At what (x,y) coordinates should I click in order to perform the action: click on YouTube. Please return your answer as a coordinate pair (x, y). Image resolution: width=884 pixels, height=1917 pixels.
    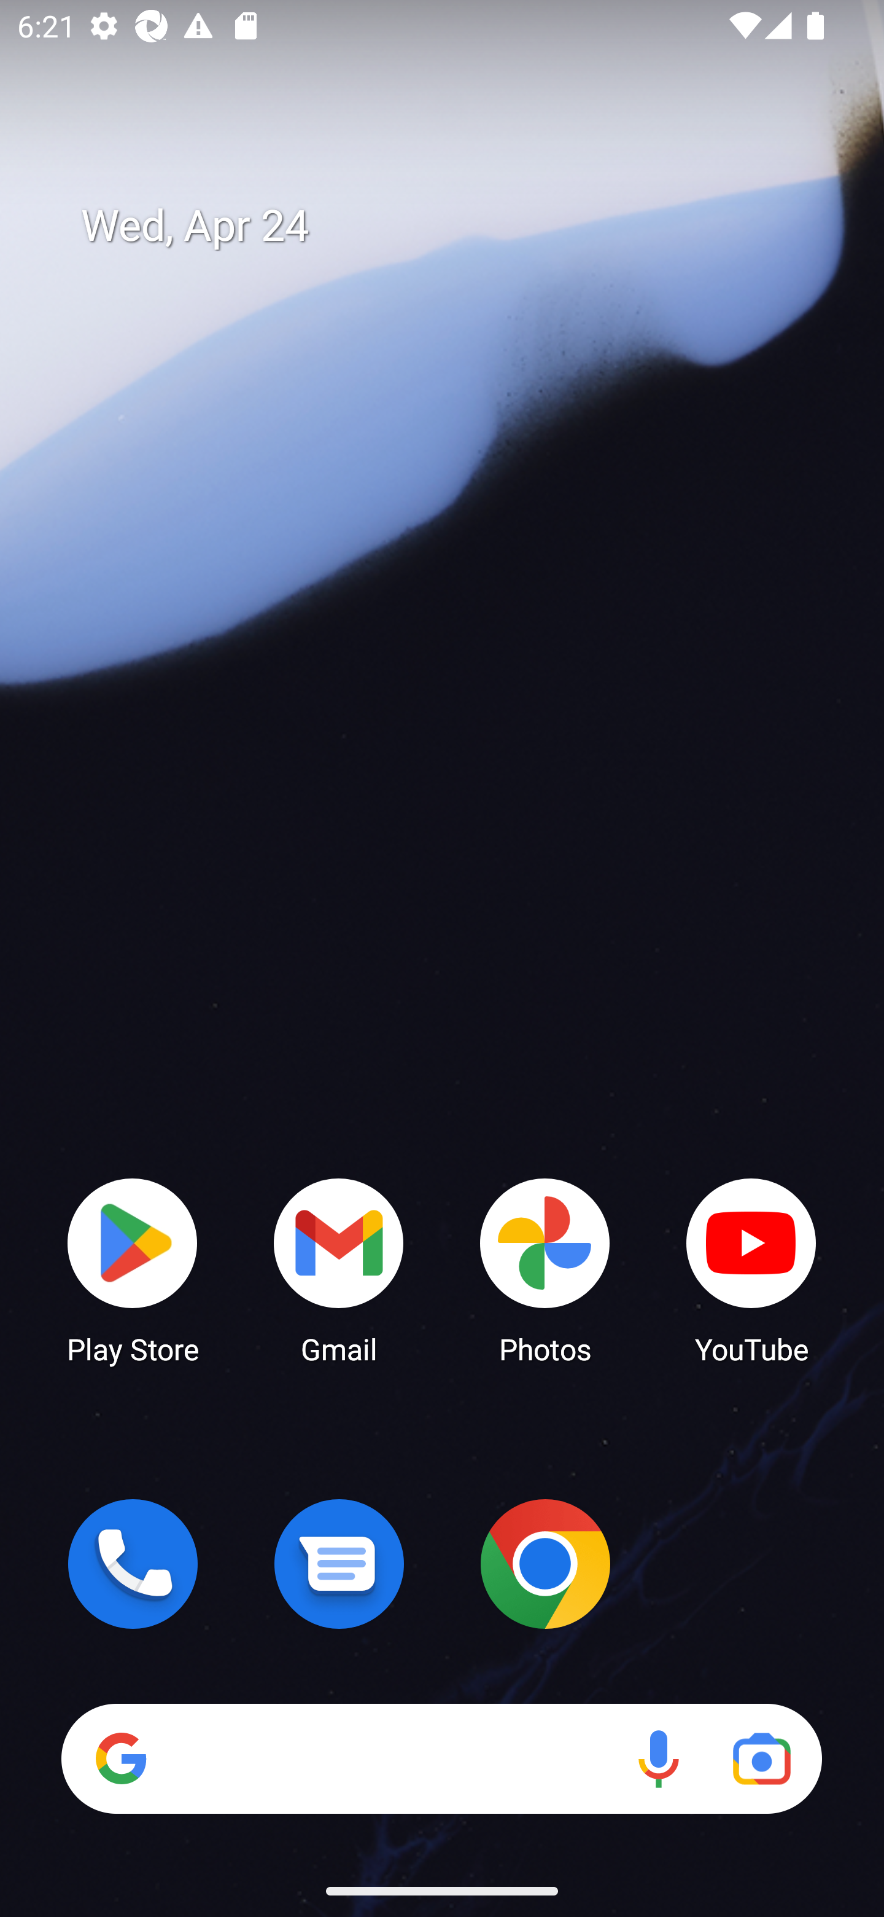
    Looking at the image, I should click on (751, 1269).